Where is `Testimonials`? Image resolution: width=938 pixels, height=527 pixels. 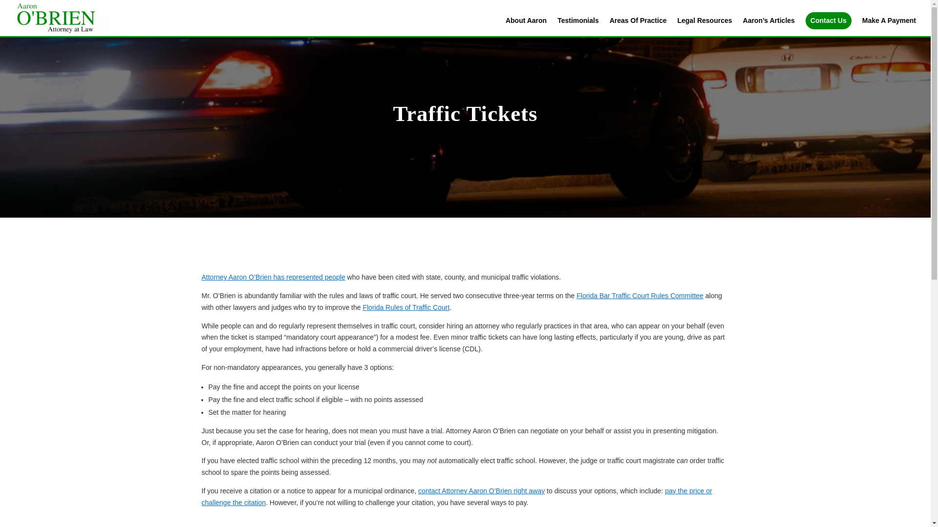 Testimonials is located at coordinates (578, 26).